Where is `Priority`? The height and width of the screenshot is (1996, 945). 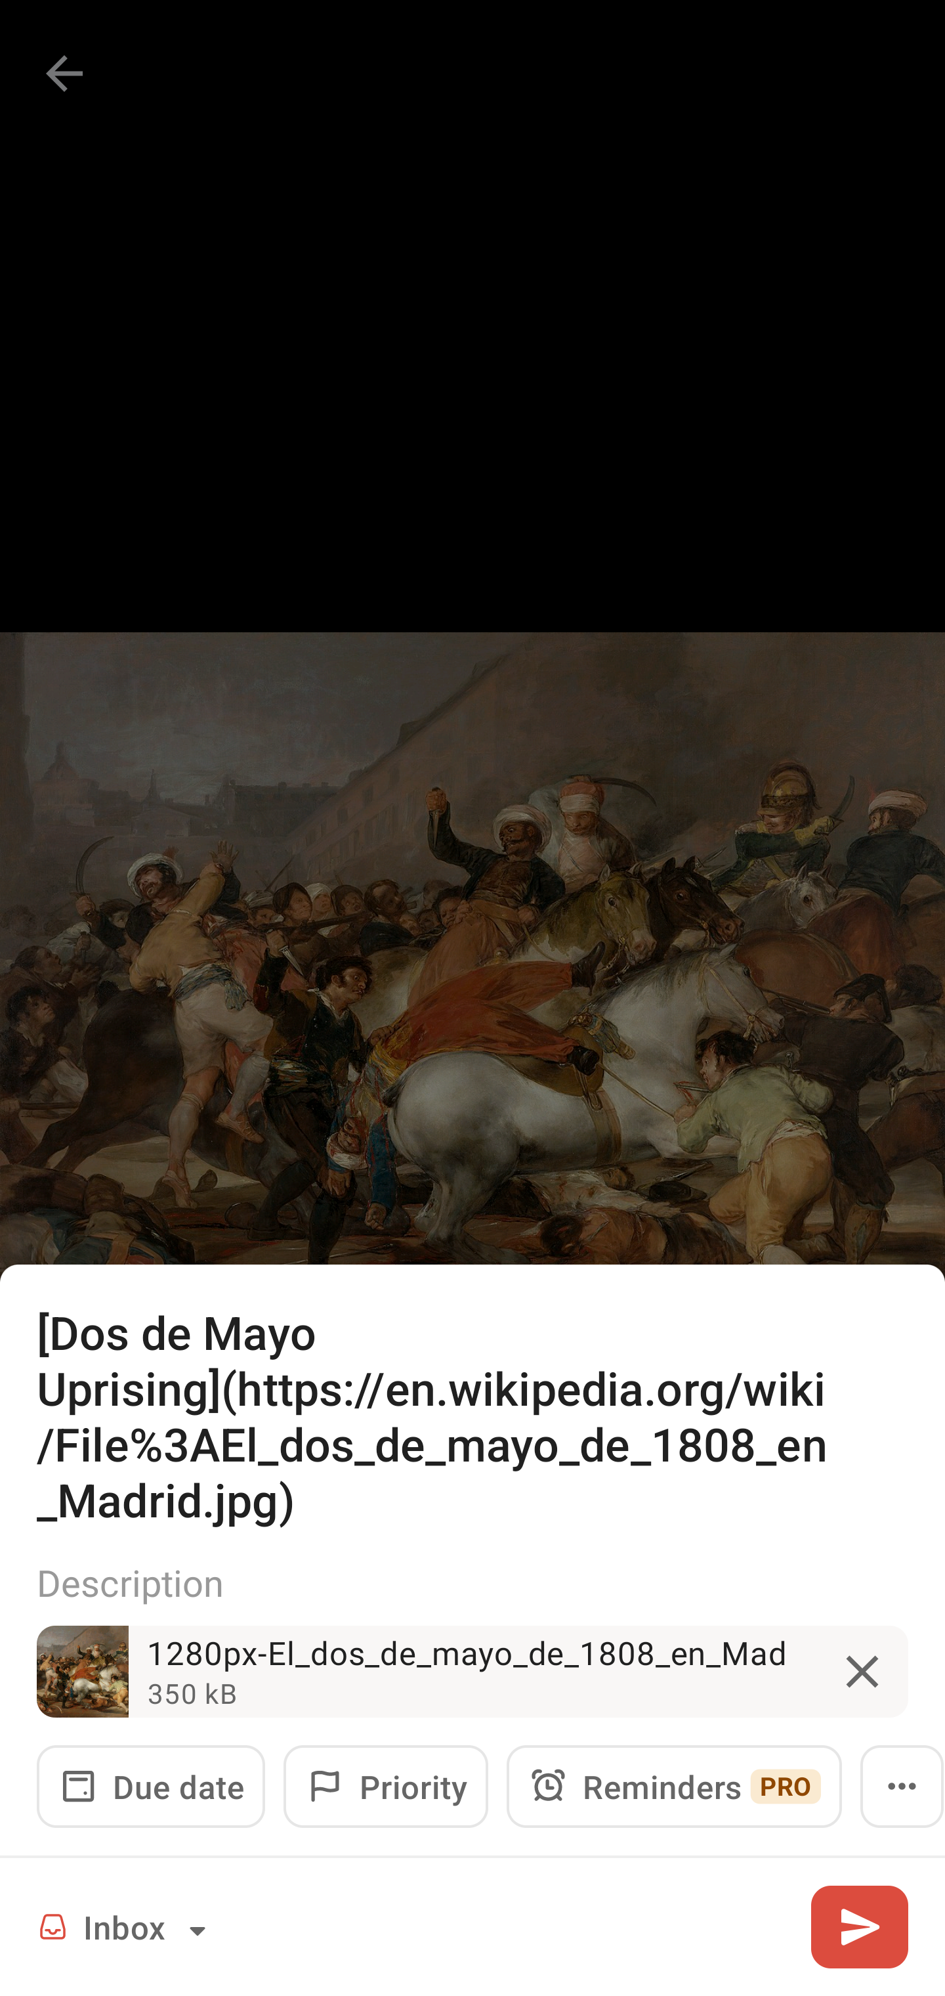
Priority is located at coordinates (386, 1786).